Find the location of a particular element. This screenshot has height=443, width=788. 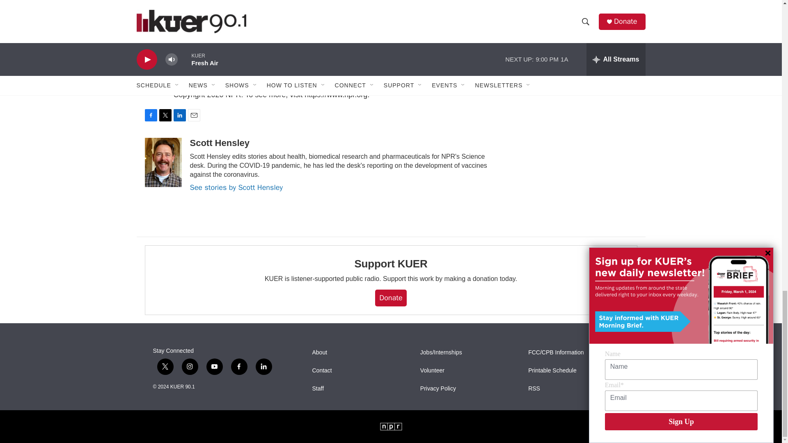

3rd party ad content is located at coordinates (575, 18).